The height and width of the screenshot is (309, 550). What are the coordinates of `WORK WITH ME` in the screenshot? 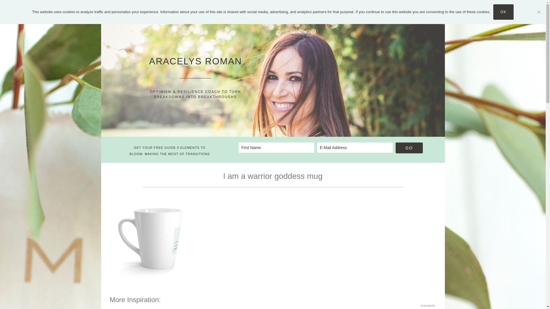 It's located at (237, 9).